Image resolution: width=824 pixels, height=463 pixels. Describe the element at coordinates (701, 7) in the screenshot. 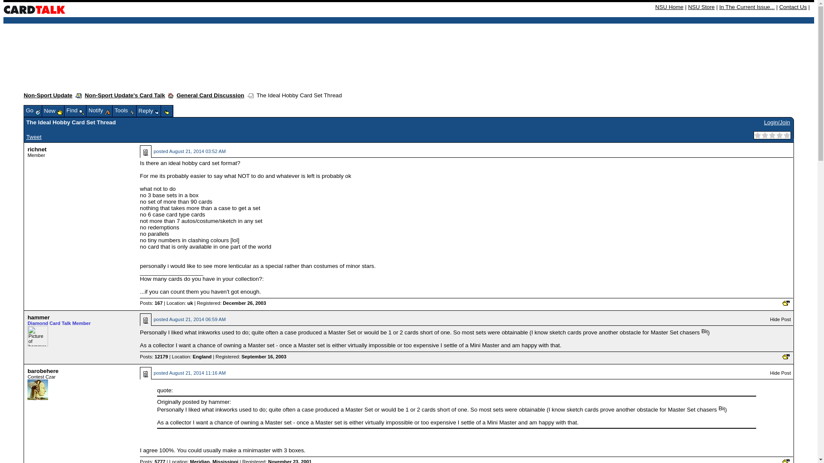

I see `NSU Store` at that location.